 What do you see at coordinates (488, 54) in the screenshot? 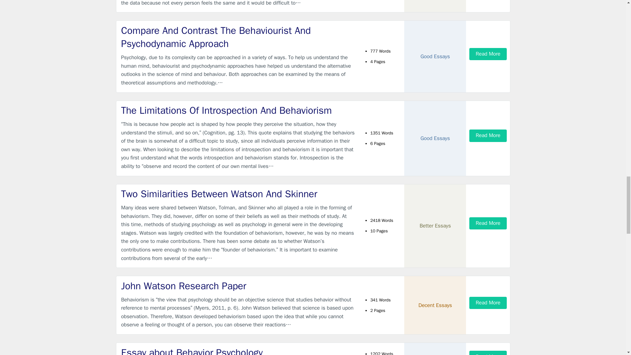
I see `Read More` at bounding box center [488, 54].